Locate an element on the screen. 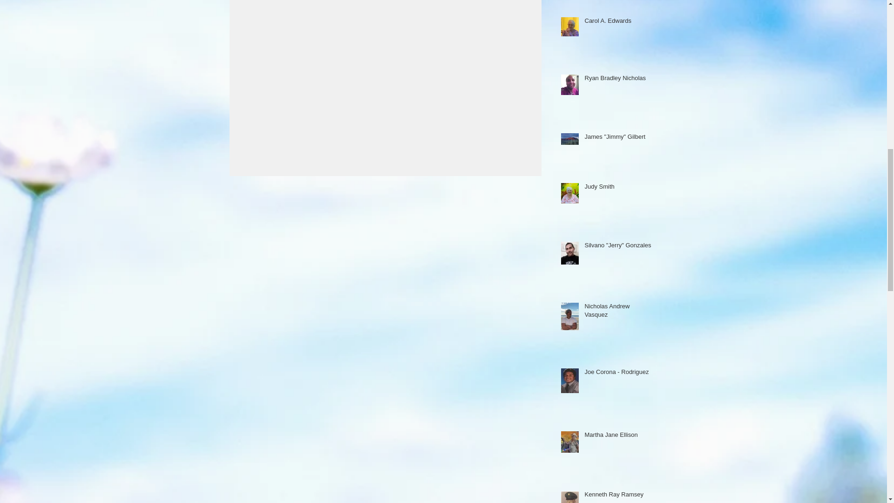 Image resolution: width=894 pixels, height=503 pixels. Carol A. Edwards is located at coordinates (618, 22).